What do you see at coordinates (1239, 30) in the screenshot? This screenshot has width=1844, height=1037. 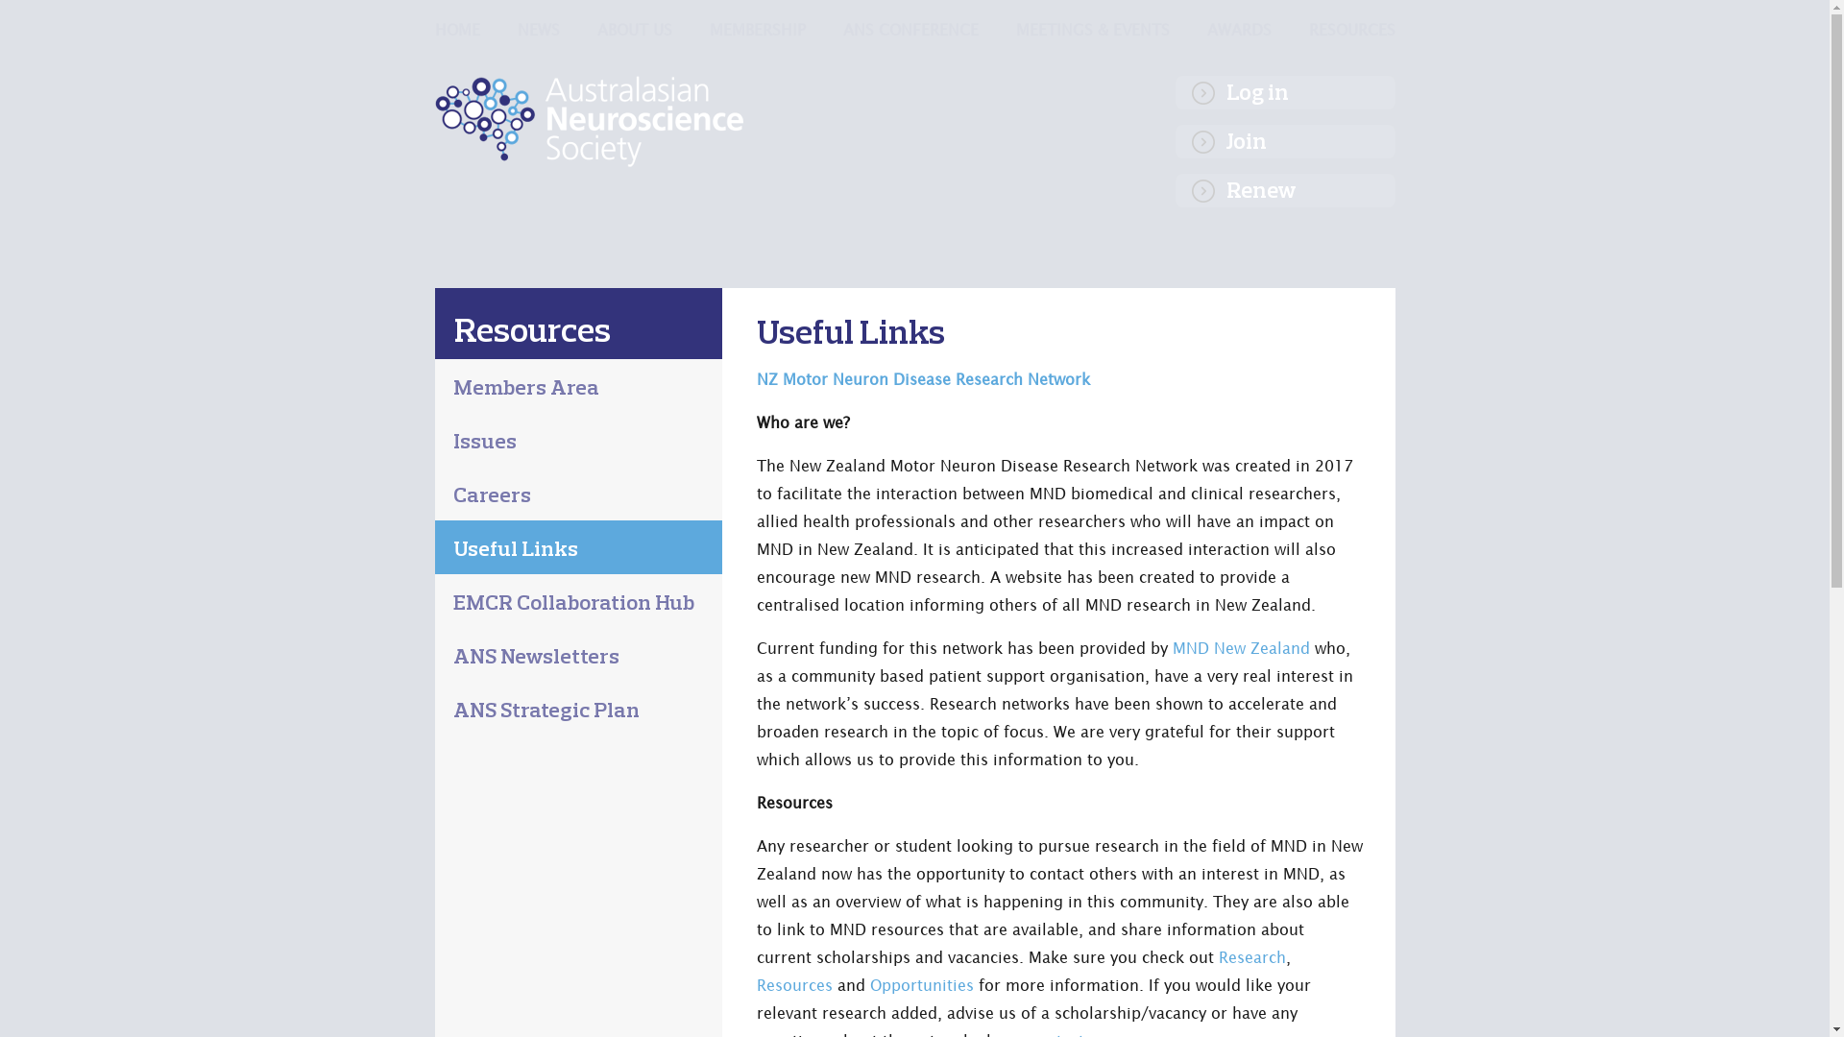 I see `AWARDS` at bounding box center [1239, 30].